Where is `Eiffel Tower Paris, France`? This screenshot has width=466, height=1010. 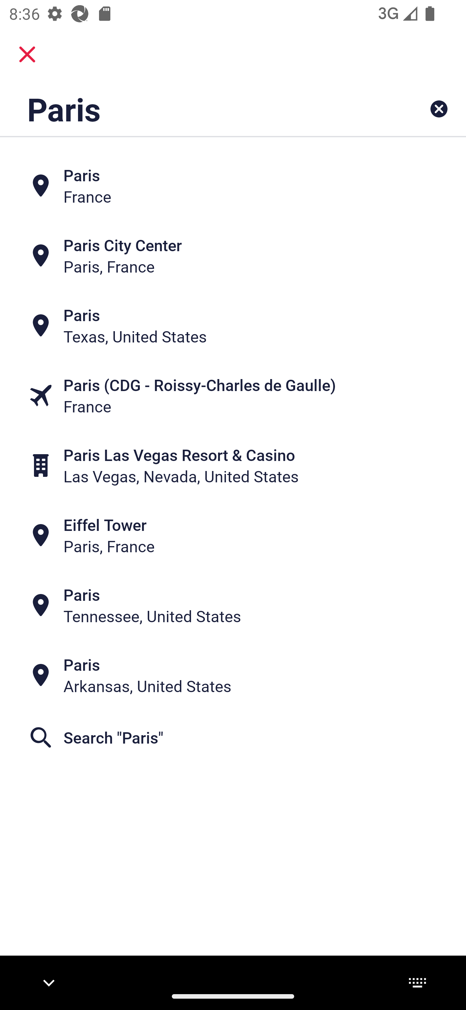
Eiffel Tower Paris, France is located at coordinates (233, 535).